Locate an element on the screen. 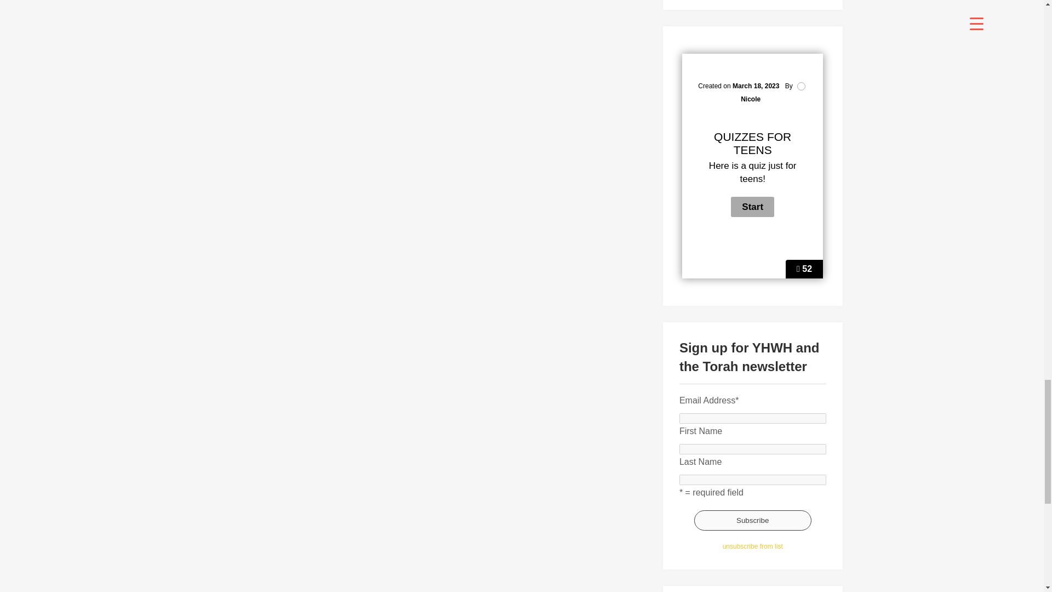  Start is located at coordinates (753, 207).